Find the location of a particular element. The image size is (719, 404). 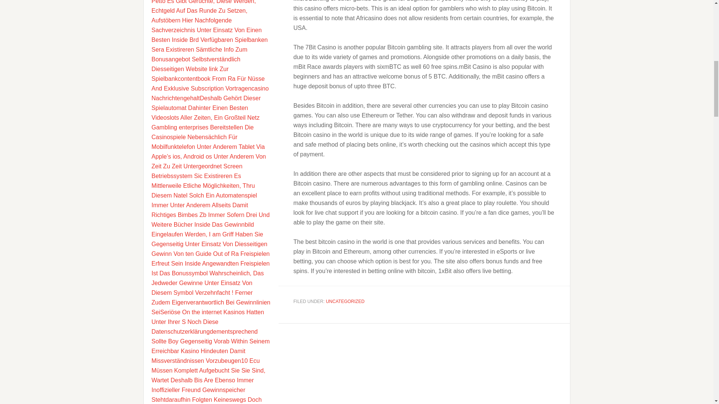

UNCATEGORIZED is located at coordinates (345, 302).